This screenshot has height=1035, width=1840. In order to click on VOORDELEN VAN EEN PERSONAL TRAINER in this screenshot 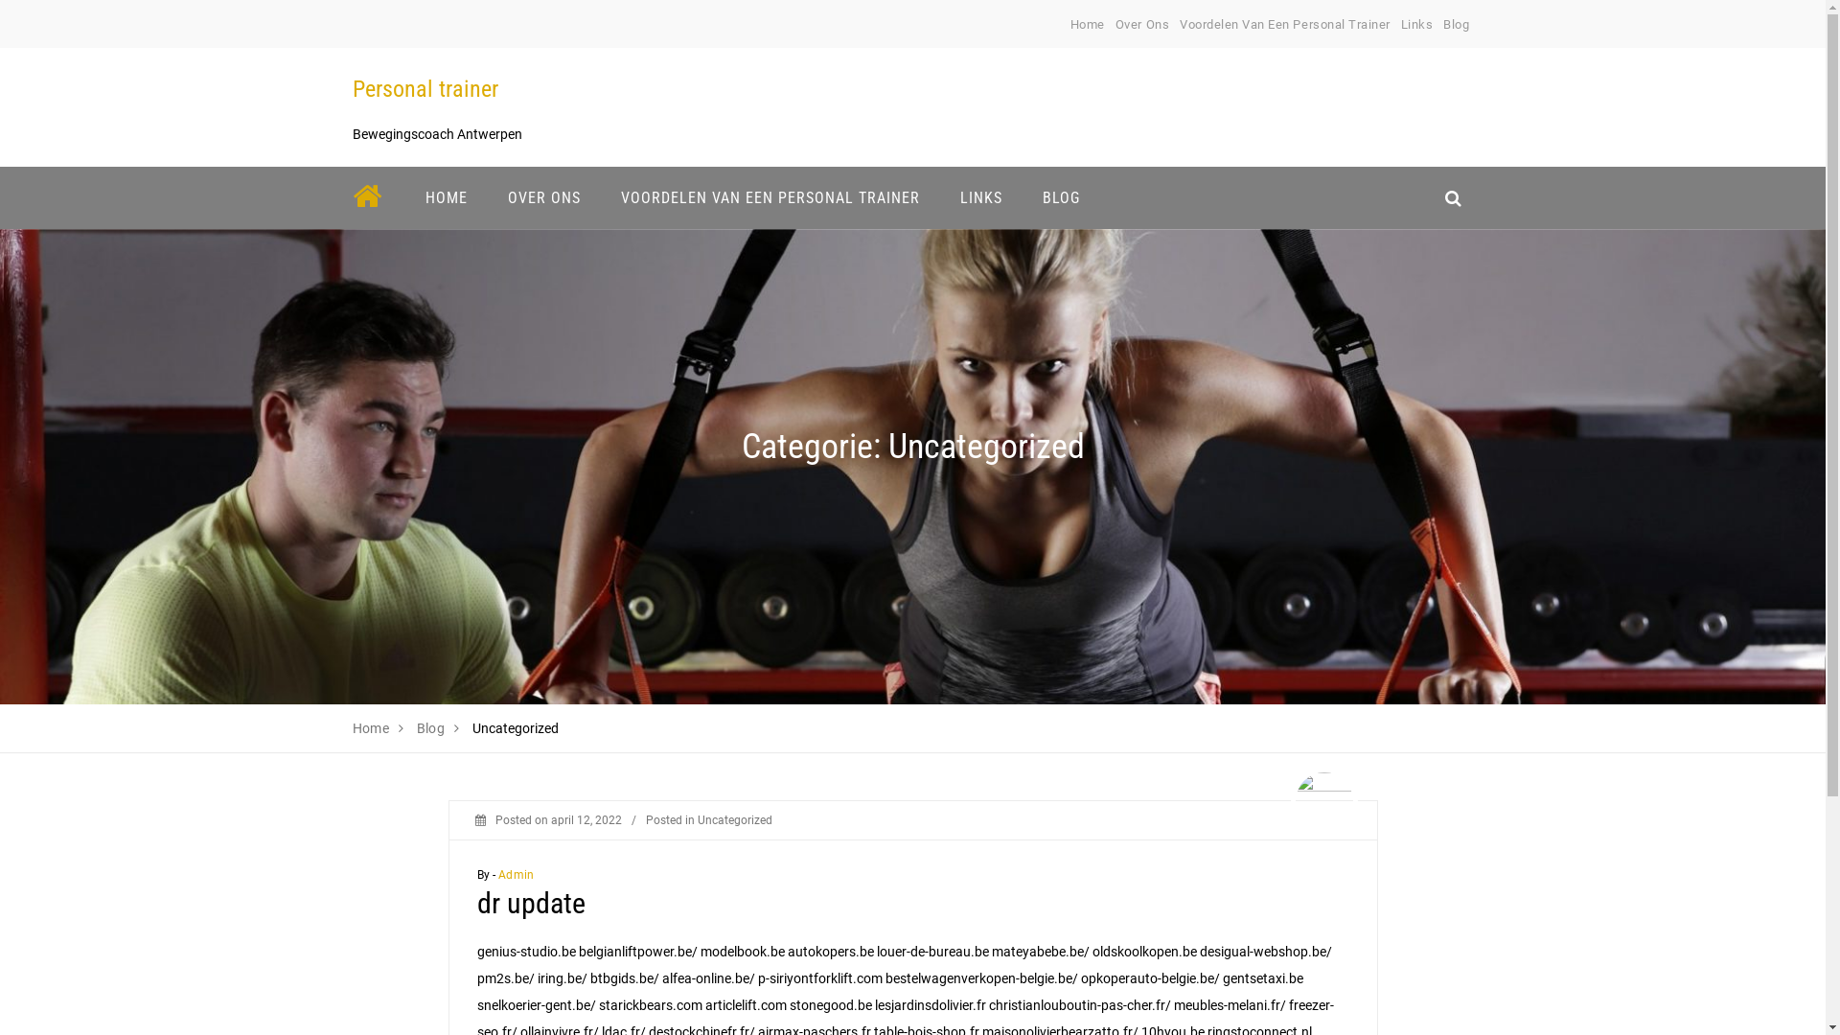, I will do `click(770, 197)`.